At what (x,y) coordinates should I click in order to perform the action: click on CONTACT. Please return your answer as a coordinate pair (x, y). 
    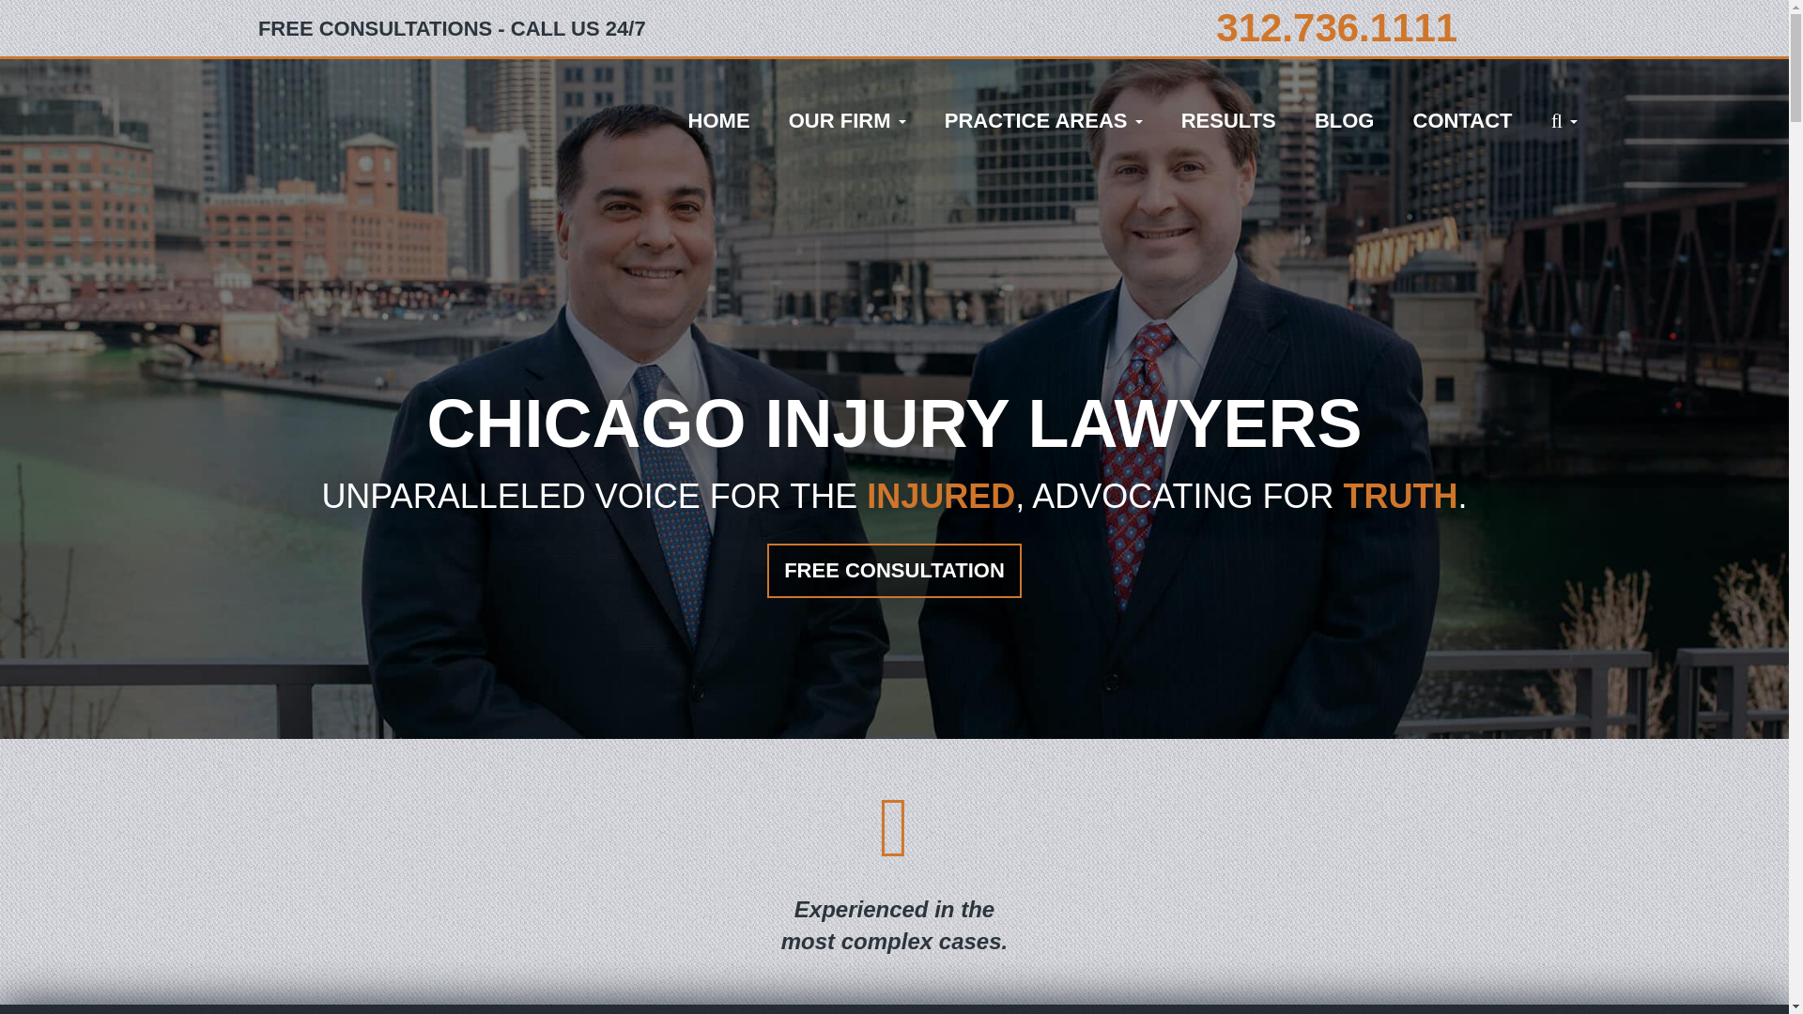
    Looking at the image, I should click on (1463, 120).